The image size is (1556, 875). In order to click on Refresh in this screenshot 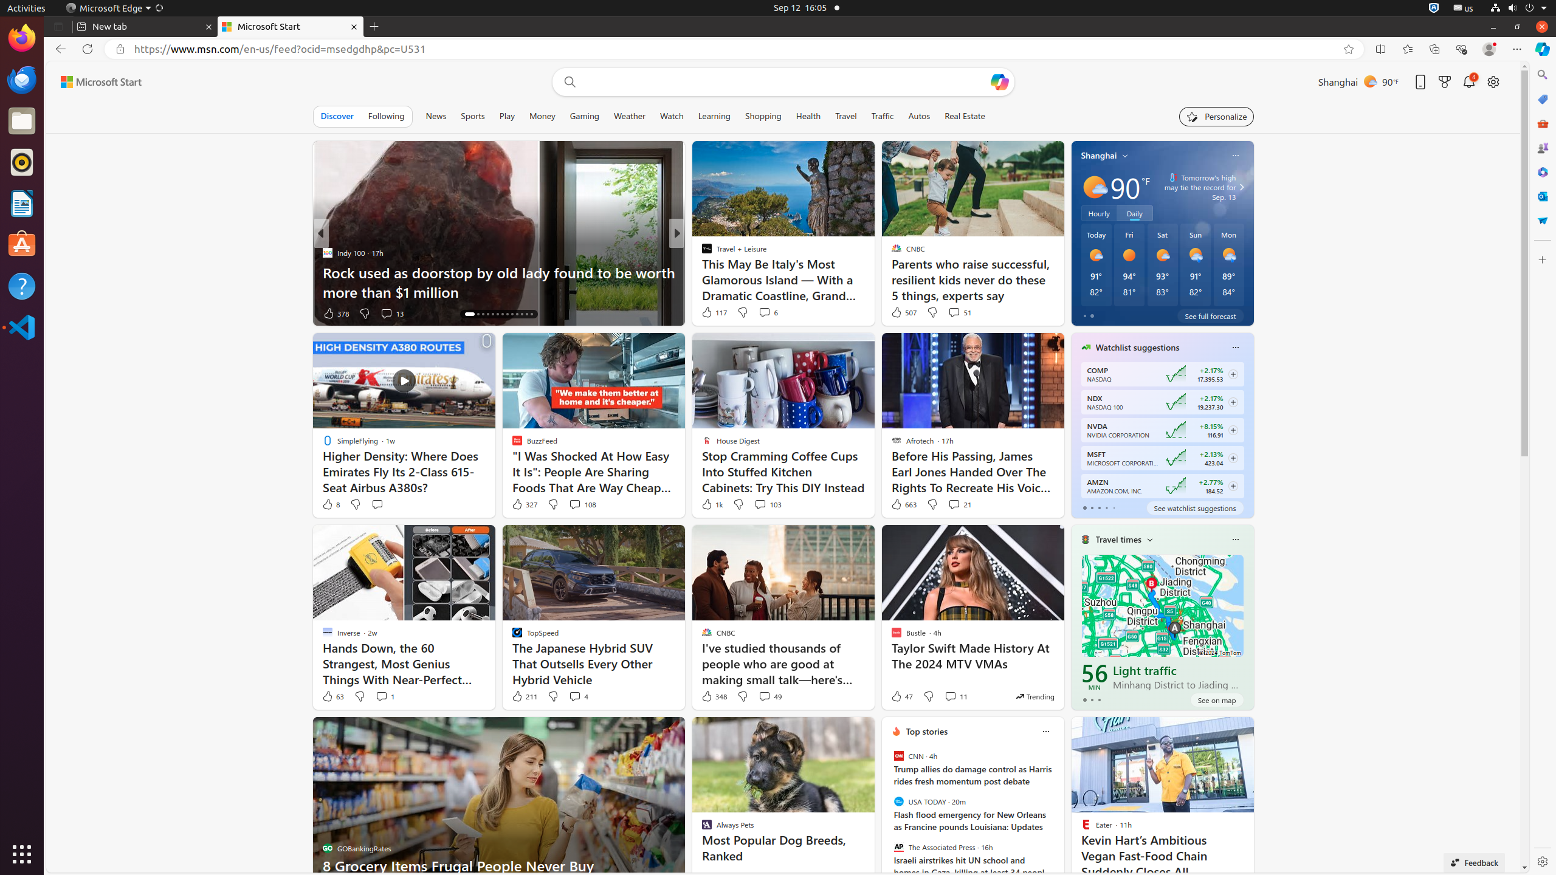, I will do `click(88, 49)`.